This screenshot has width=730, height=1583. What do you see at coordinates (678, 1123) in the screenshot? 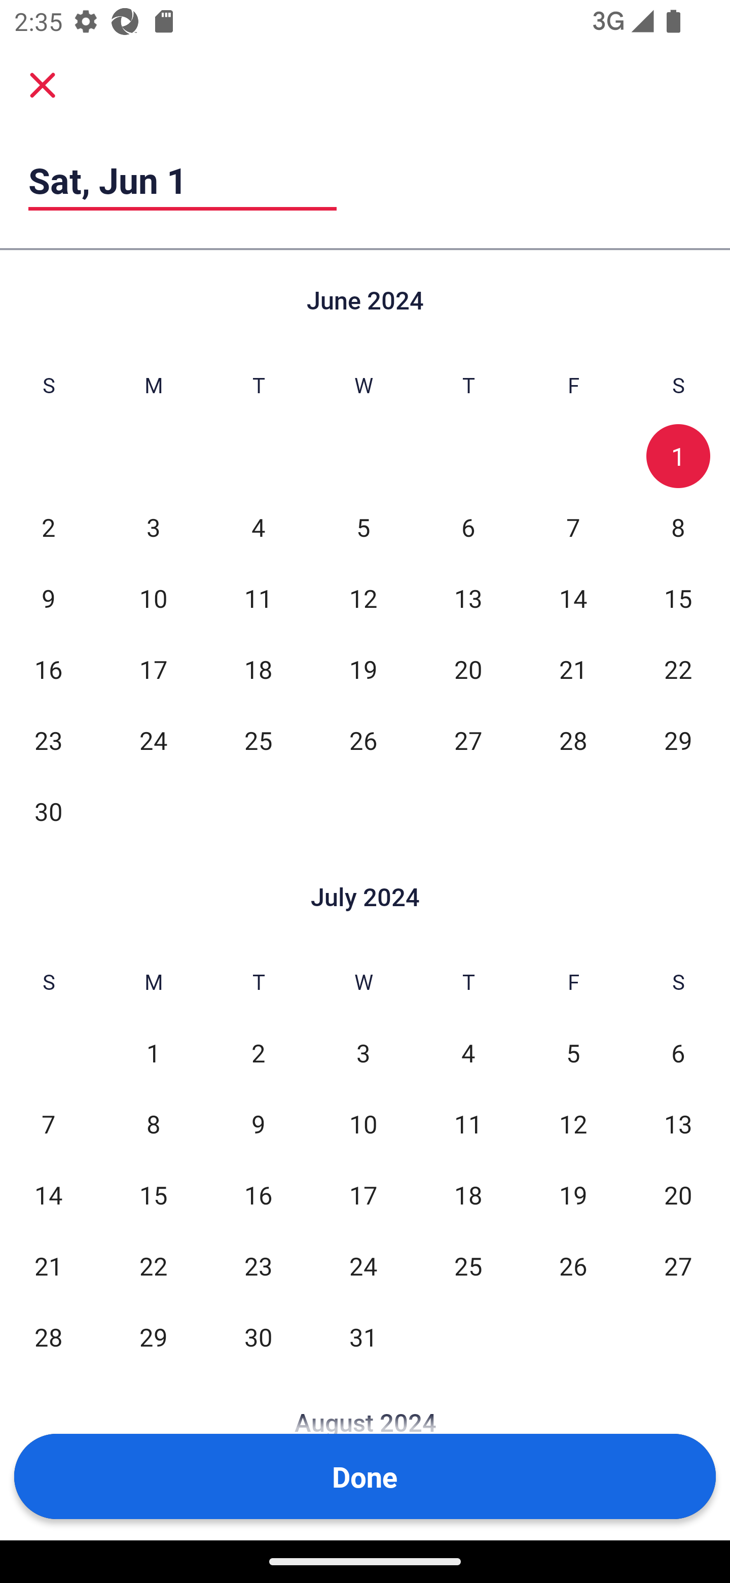
I see `13 Sat, Jul 13, Not Selected` at bounding box center [678, 1123].